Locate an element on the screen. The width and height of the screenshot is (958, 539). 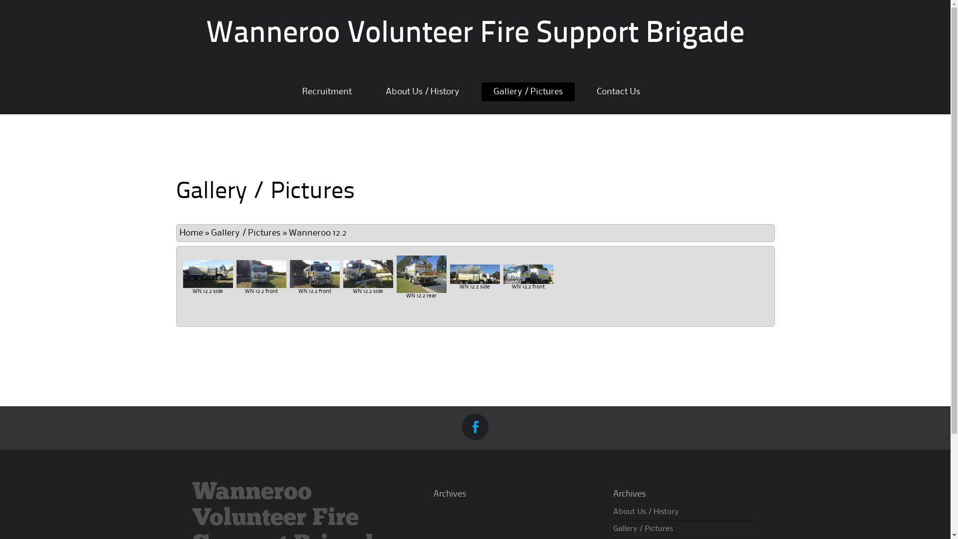
About Us / History is located at coordinates (646, 512).